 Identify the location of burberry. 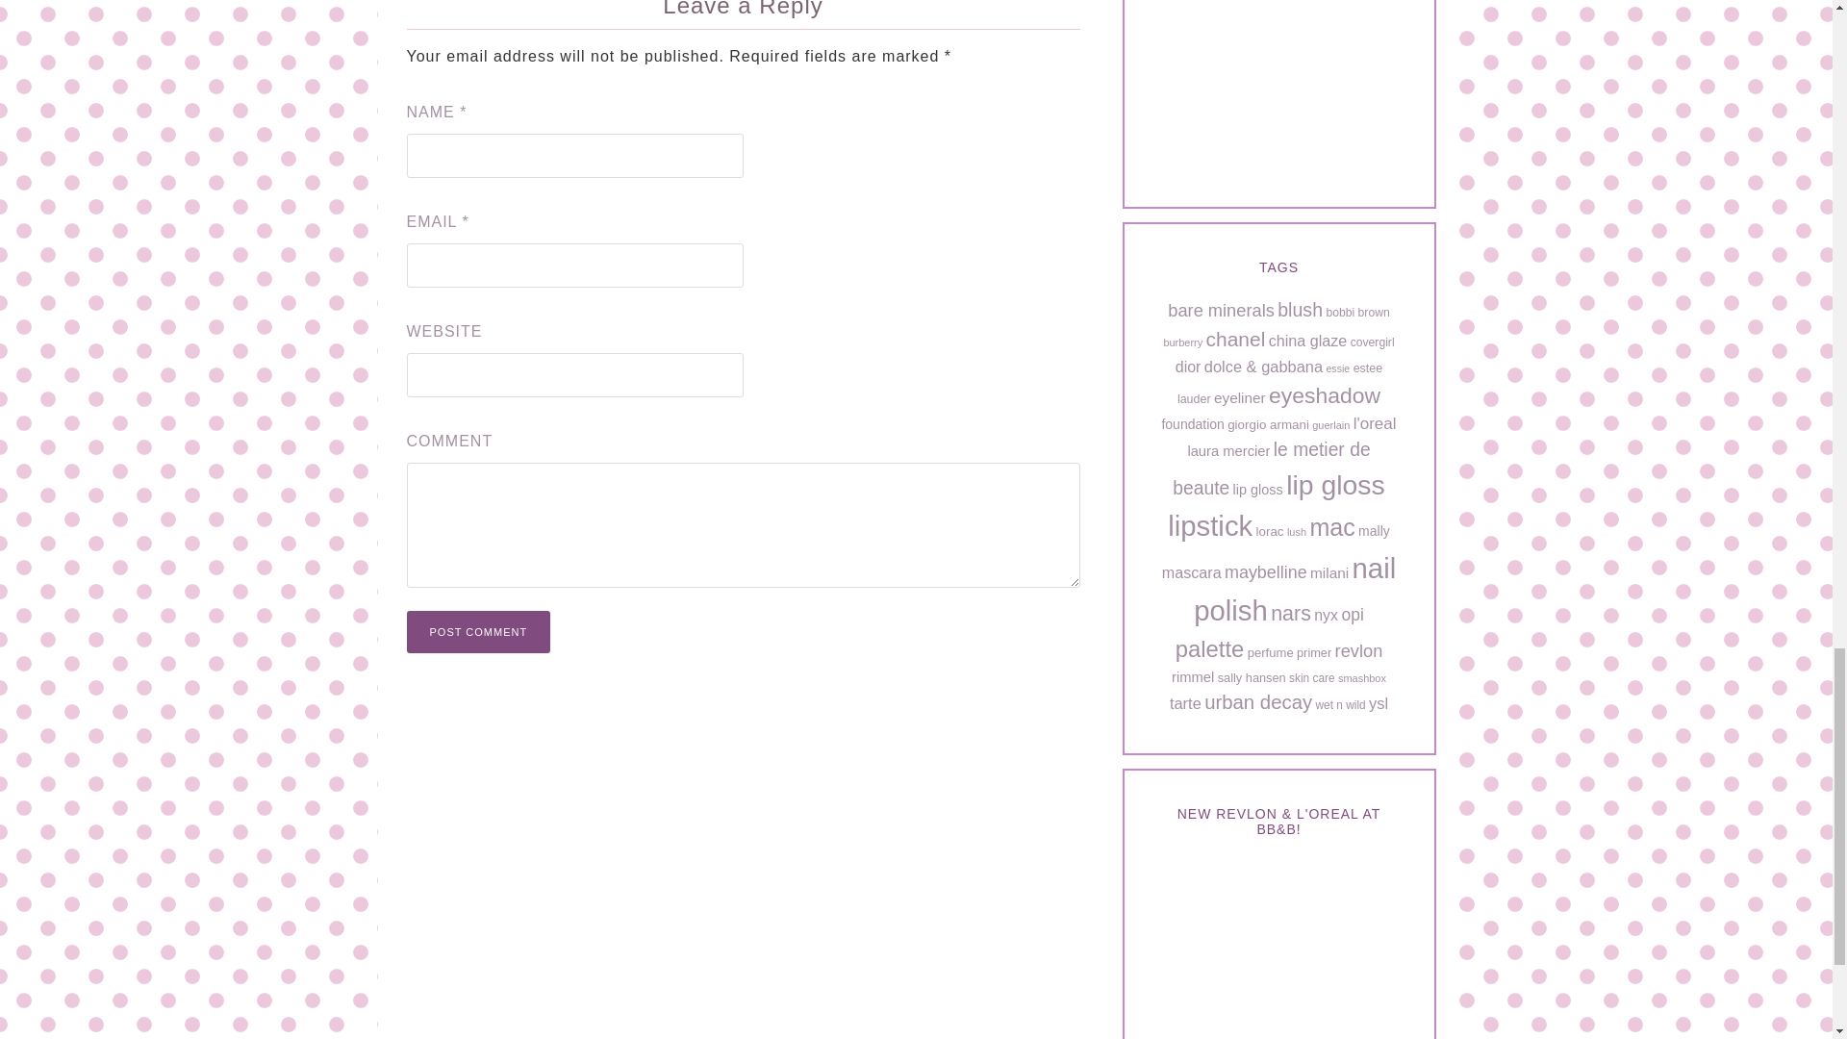
(1182, 342).